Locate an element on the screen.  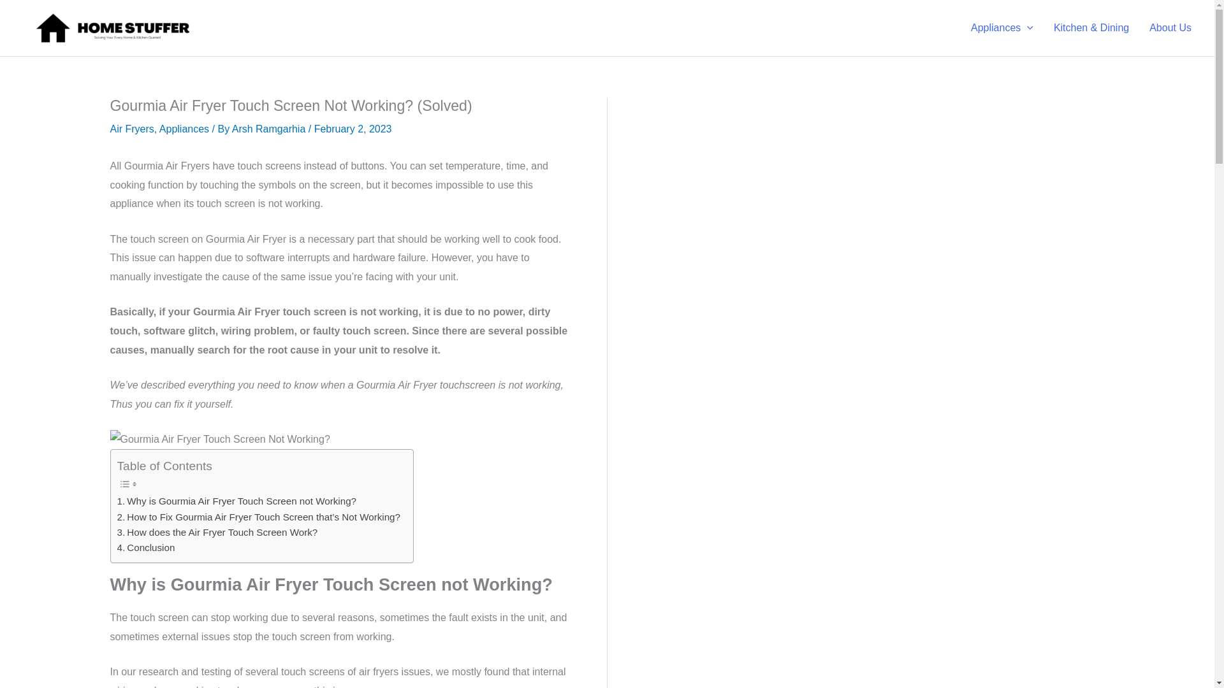
Conclusion is located at coordinates (146, 547).